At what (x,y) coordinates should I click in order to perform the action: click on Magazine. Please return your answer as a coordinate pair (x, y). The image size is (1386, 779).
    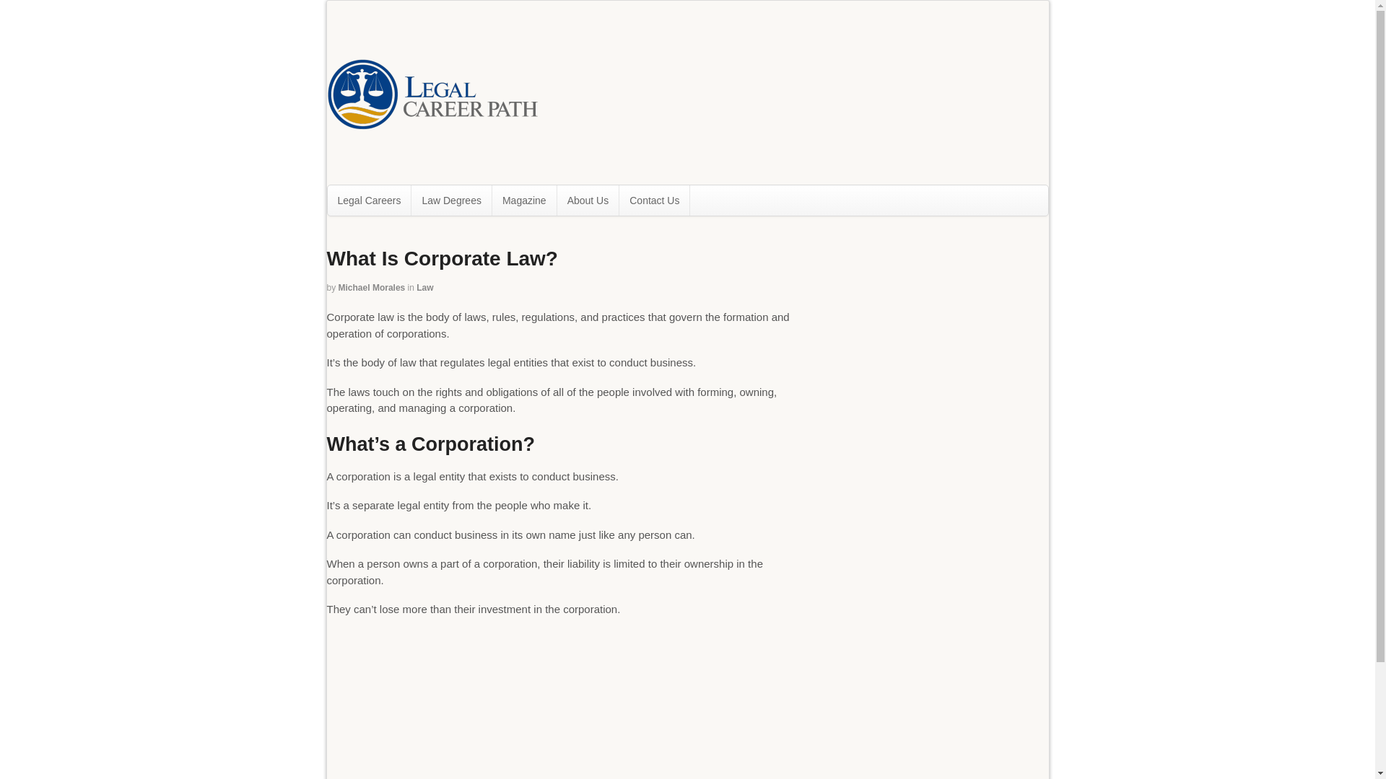
    Looking at the image, I should click on (524, 201).